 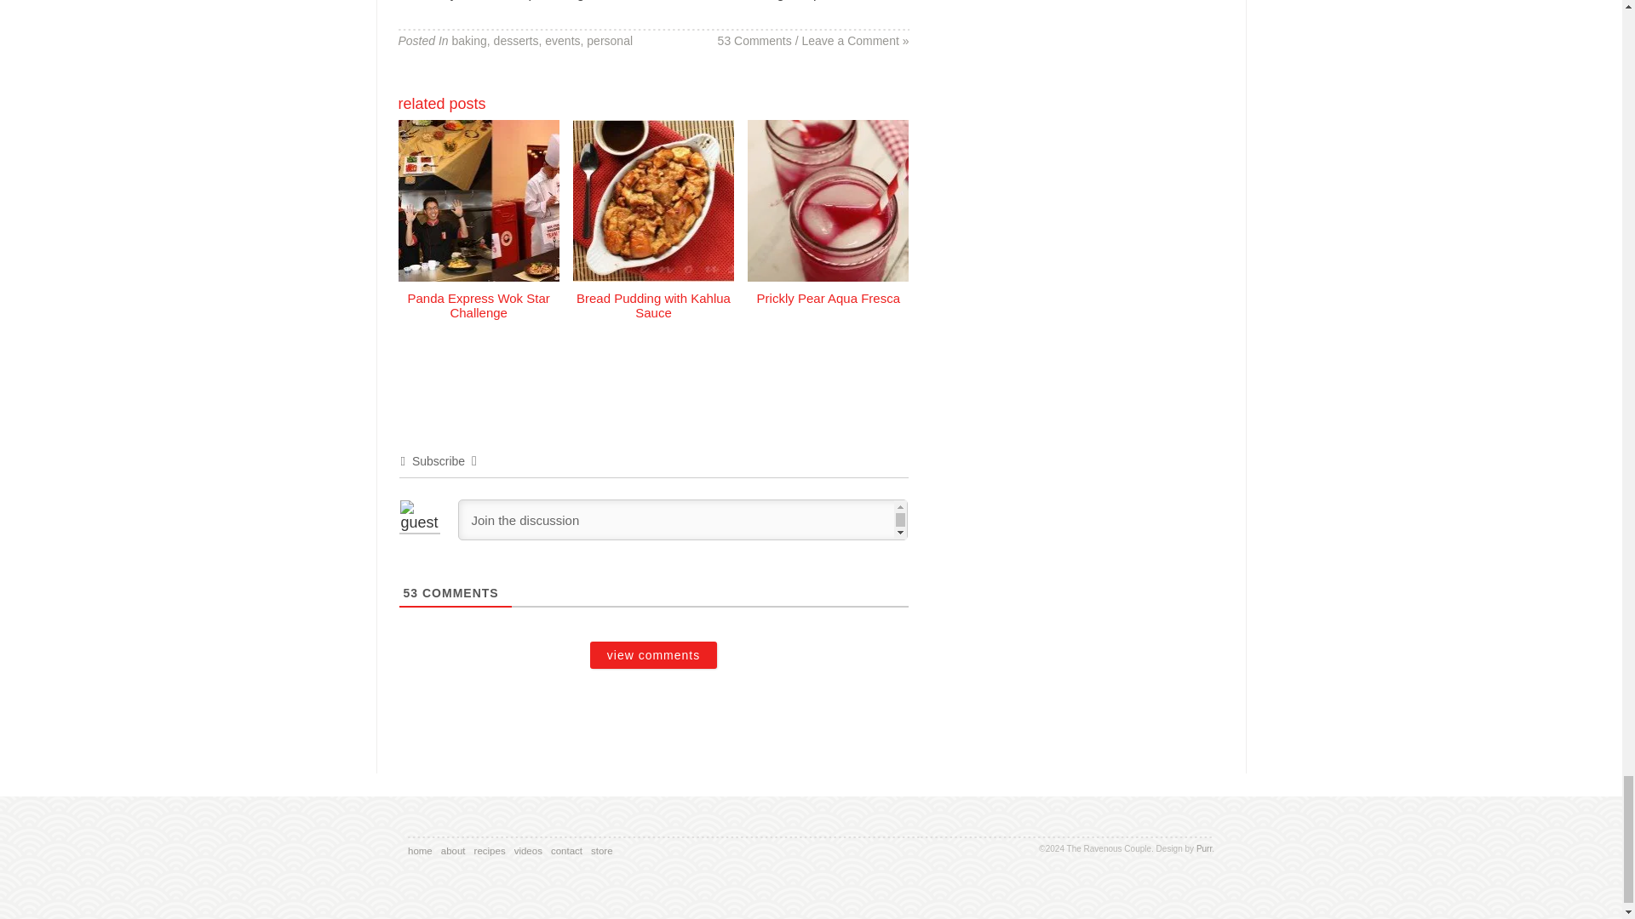 What do you see at coordinates (479, 296) in the screenshot?
I see `Panda Express Wok Star Challenge` at bounding box center [479, 296].